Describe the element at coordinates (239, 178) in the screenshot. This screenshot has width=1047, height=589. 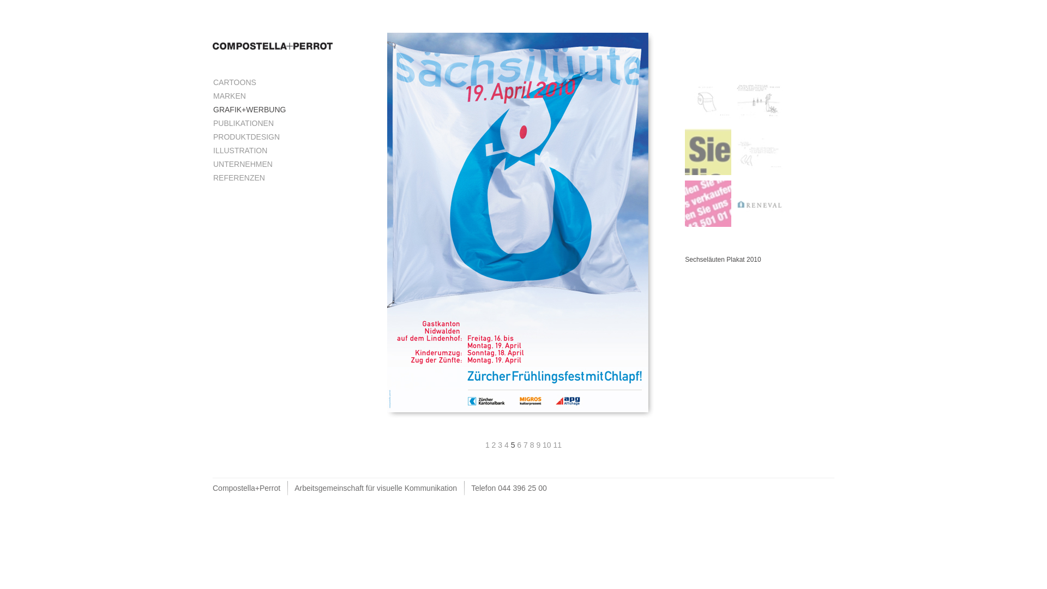
I see `REFERENZEN` at that location.